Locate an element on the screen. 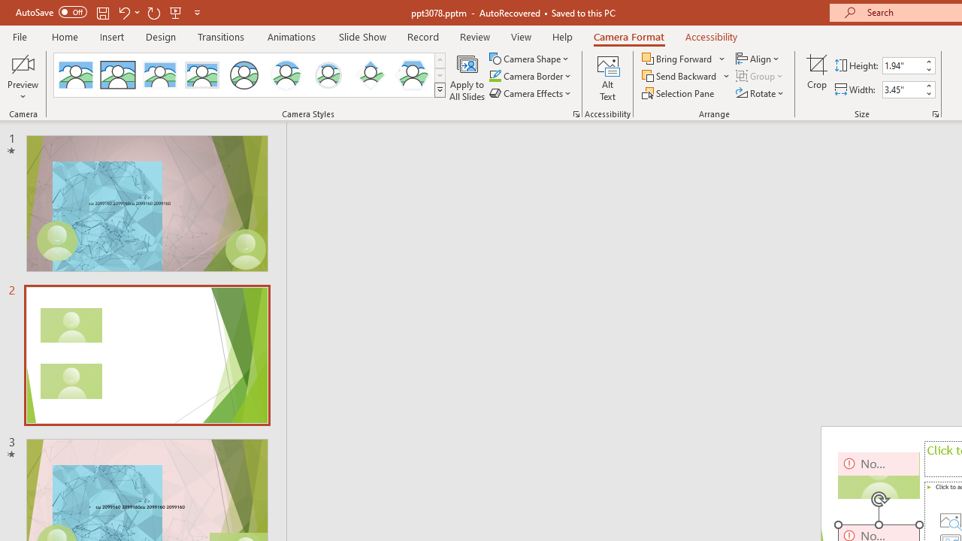 This screenshot has width=962, height=541. Soft Edge Rectangle is located at coordinates (201, 75).